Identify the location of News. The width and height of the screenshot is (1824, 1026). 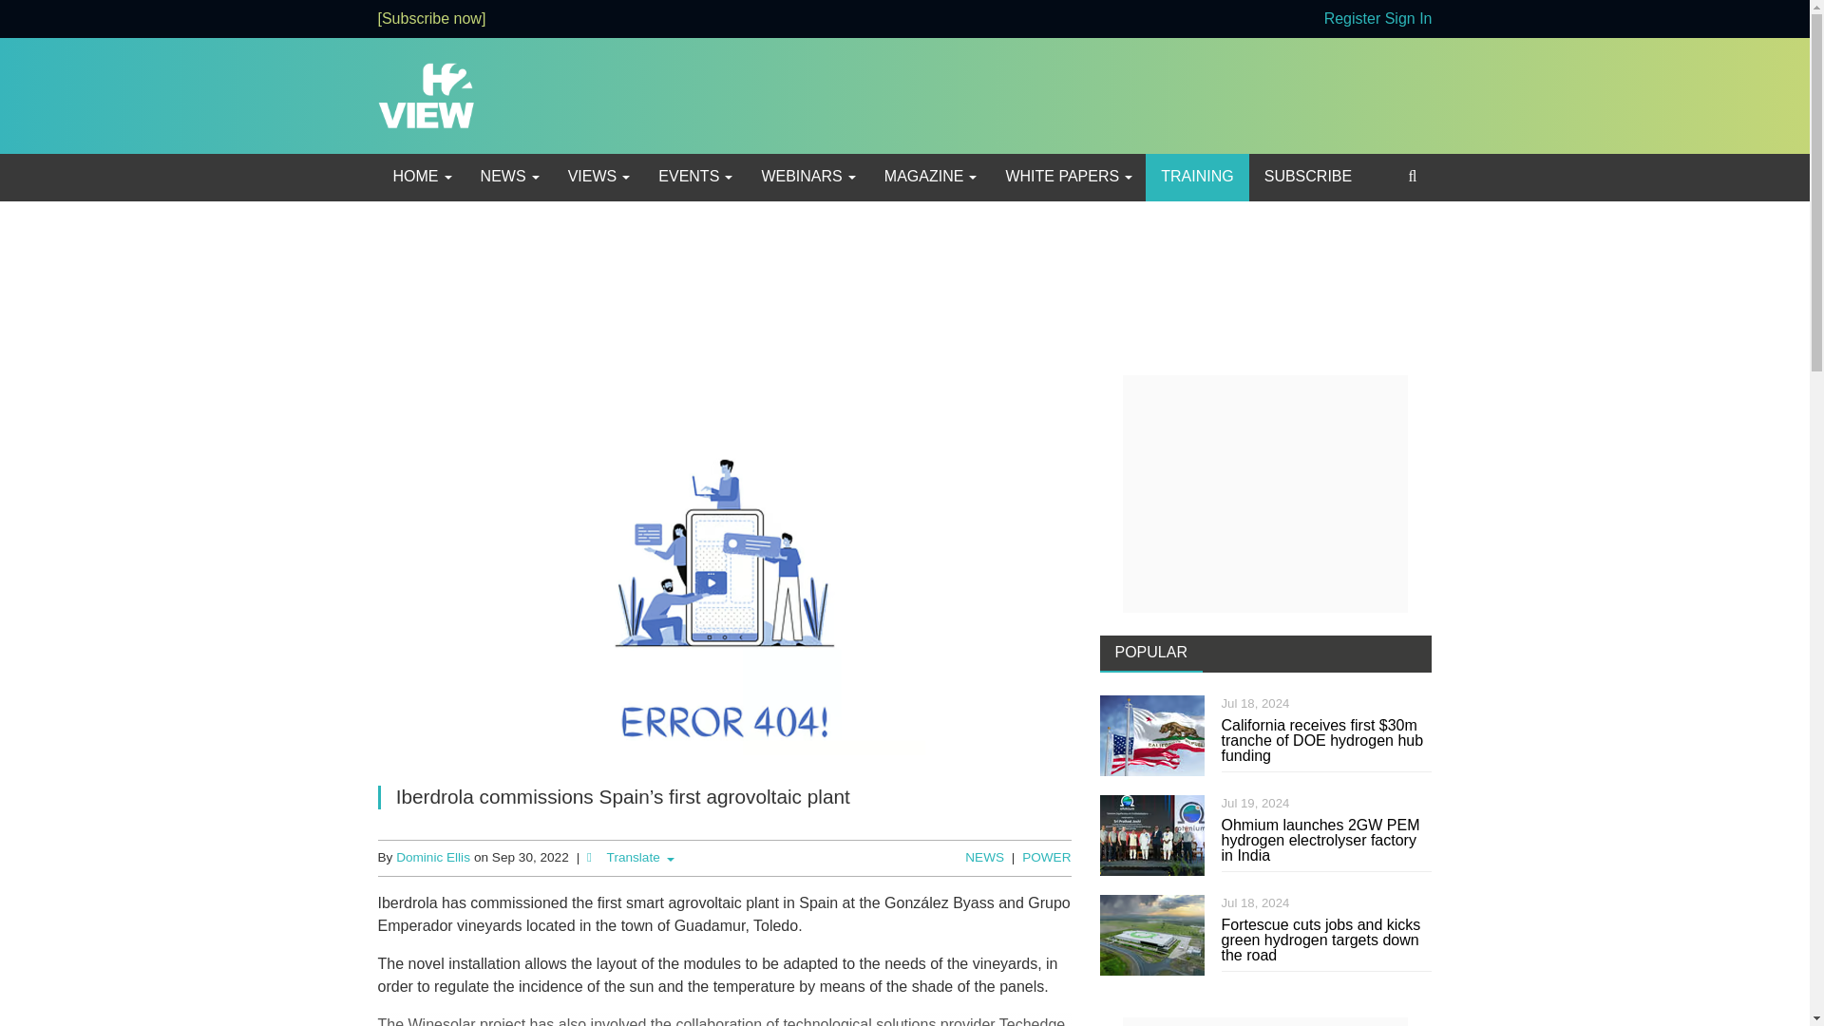
(508, 177).